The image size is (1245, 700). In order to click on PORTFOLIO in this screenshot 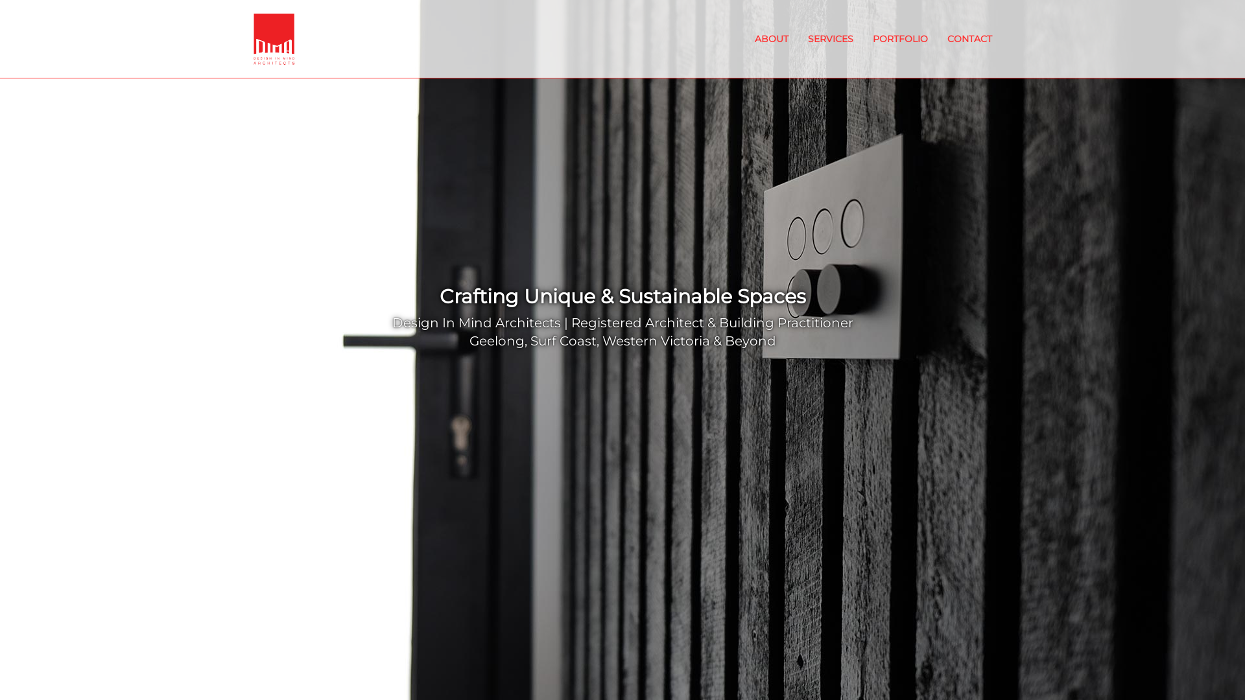, I will do `click(900, 39)`.